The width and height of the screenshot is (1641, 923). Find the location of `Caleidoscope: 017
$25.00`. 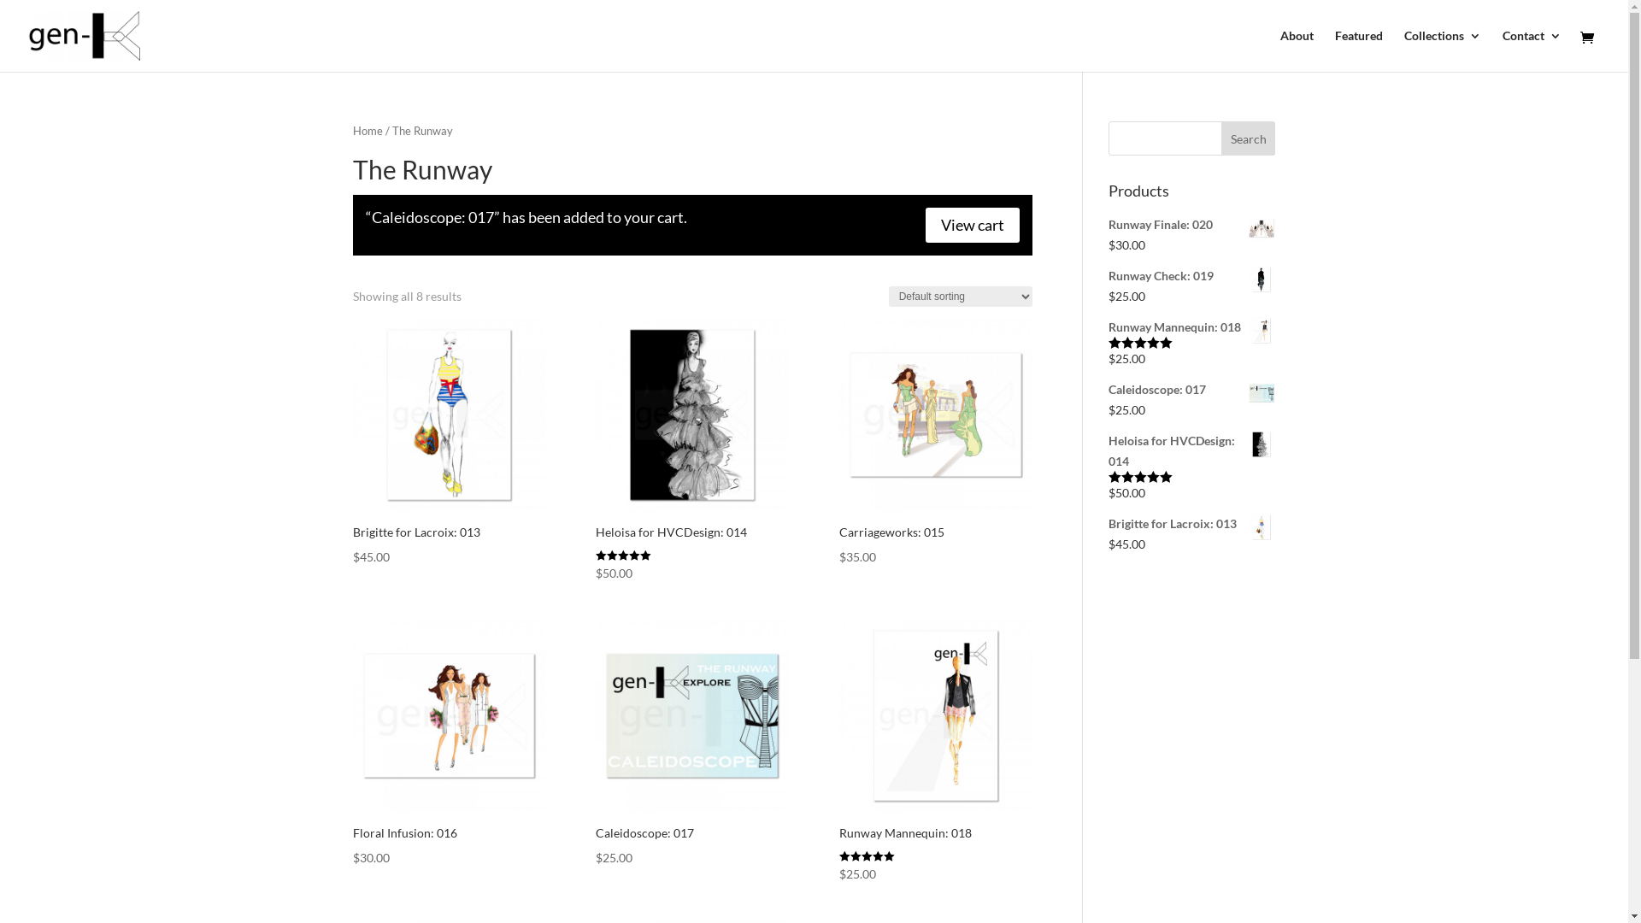

Caleidoscope: 017
$25.00 is located at coordinates (692, 744).